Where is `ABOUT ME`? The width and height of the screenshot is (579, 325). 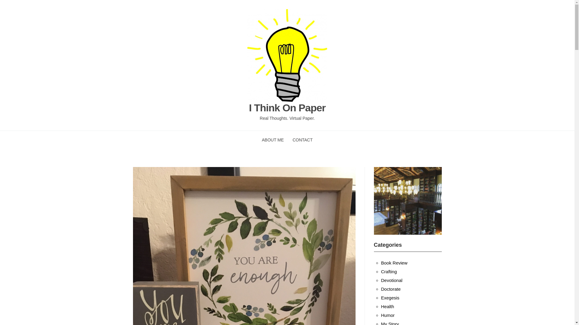 ABOUT ME is located at coordinates (273, 140).